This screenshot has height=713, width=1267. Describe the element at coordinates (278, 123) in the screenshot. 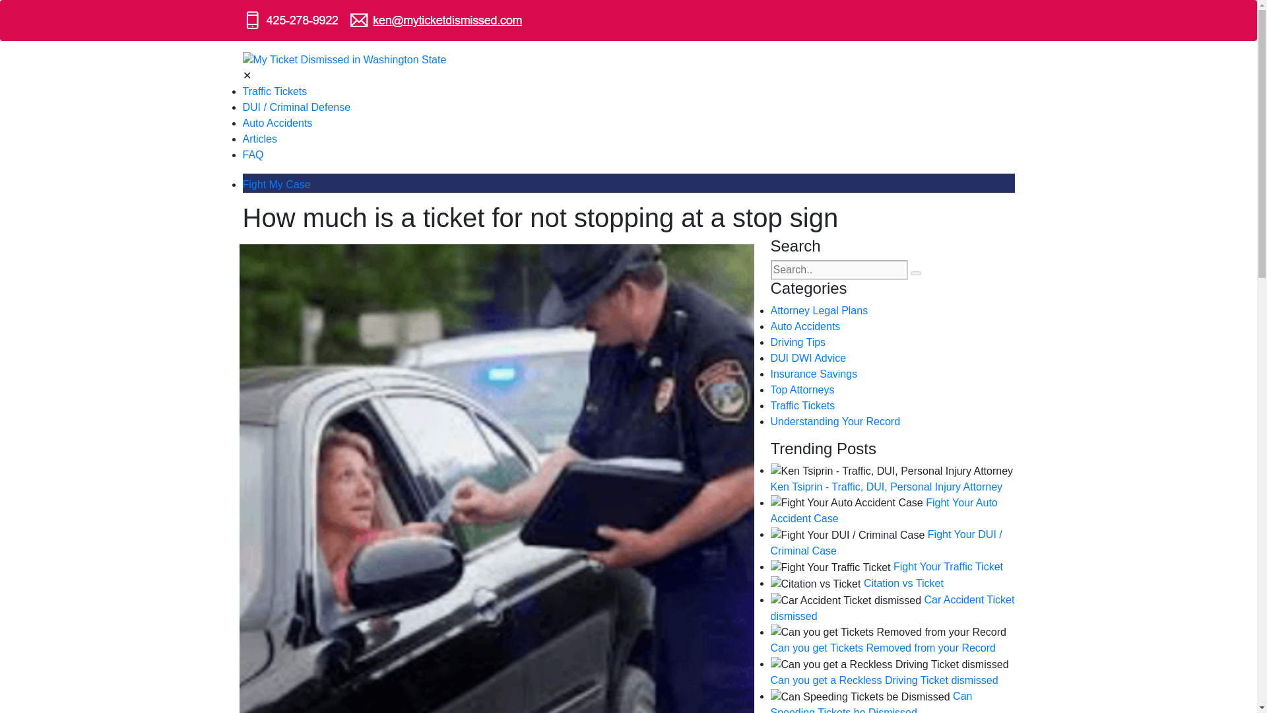

I see `Auto Accidents` at that location.